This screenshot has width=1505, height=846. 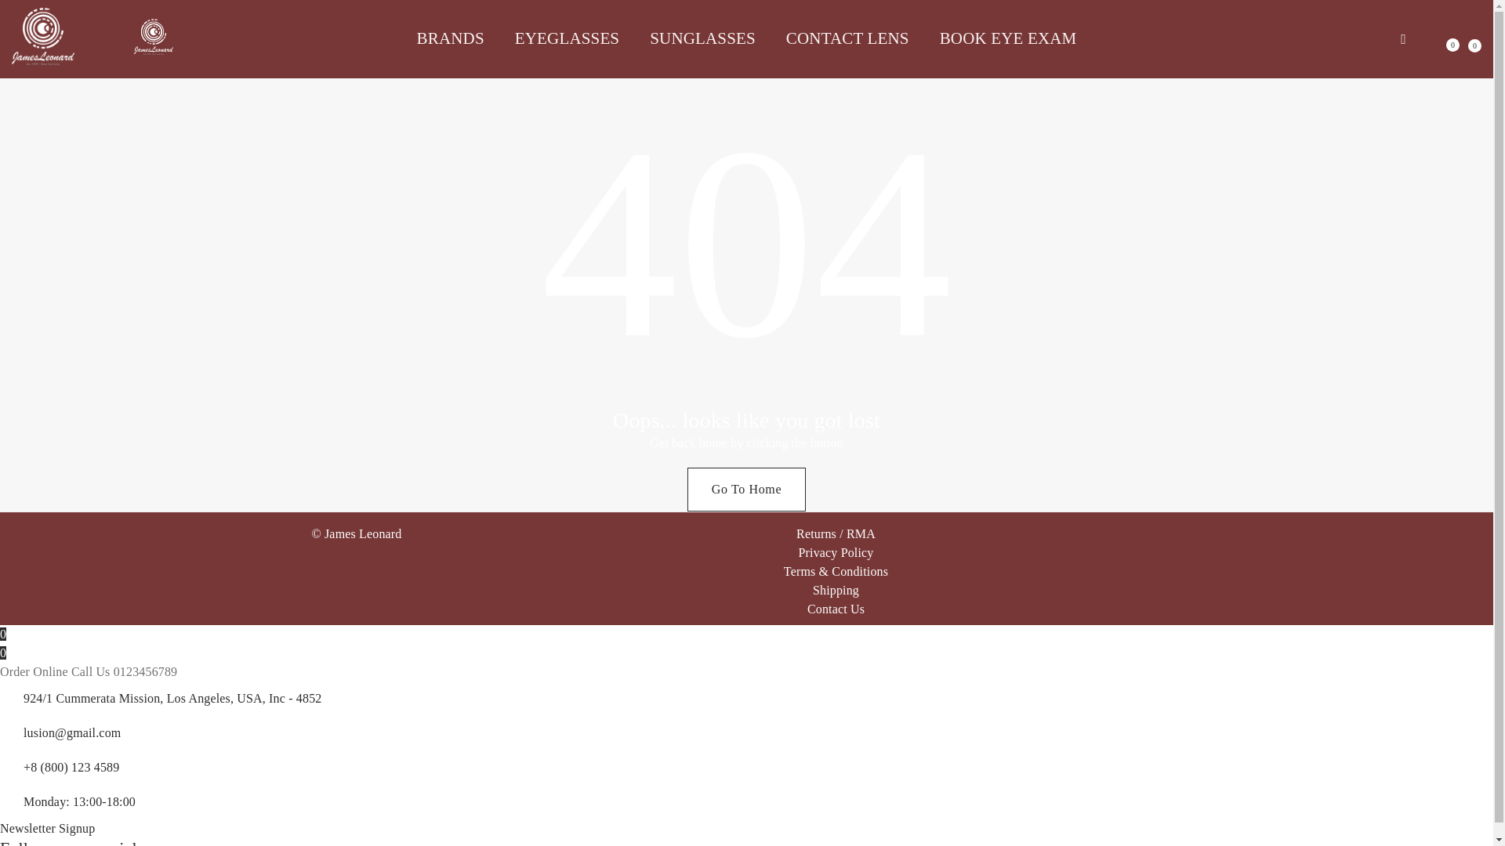 I want to click on Privacy Policy, so click(x=835, y=551).